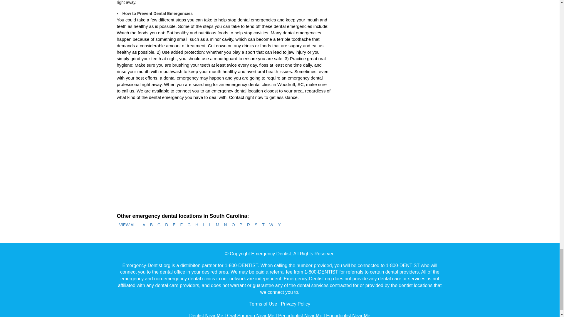 This screenshot has width=564, height=317. Describe the element at coordinates (249, 225) in the screenshot. I see `R` at that location.